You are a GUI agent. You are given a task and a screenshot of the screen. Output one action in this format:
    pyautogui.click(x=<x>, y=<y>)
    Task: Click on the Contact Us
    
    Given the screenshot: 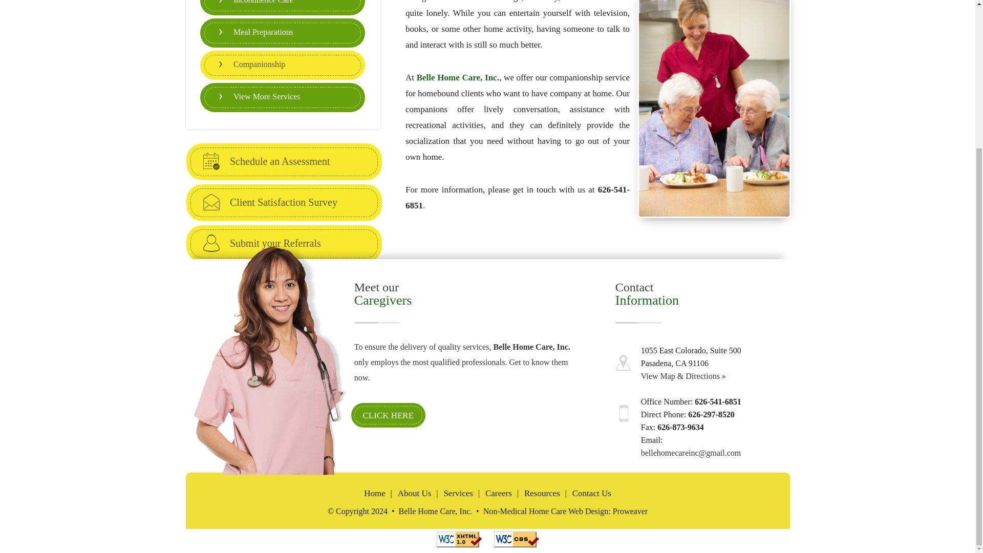 What is the action you would take?
    pyautogui.click(x=592, y=494)
    